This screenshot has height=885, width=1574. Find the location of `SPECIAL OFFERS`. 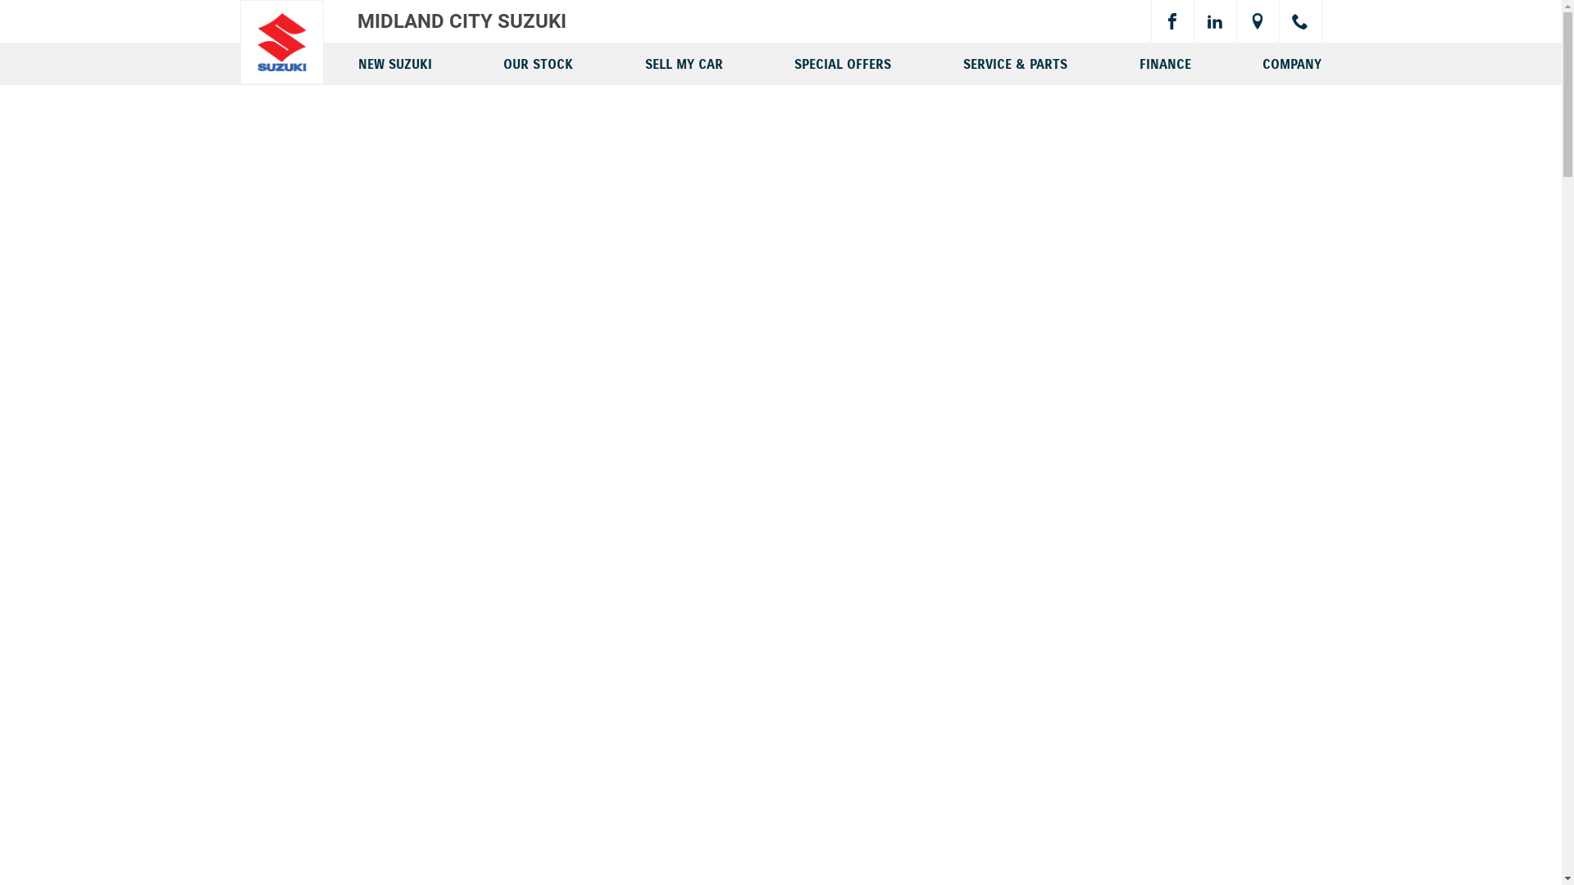

SPECIAL OFFERS is located at coordinates (843, 63).